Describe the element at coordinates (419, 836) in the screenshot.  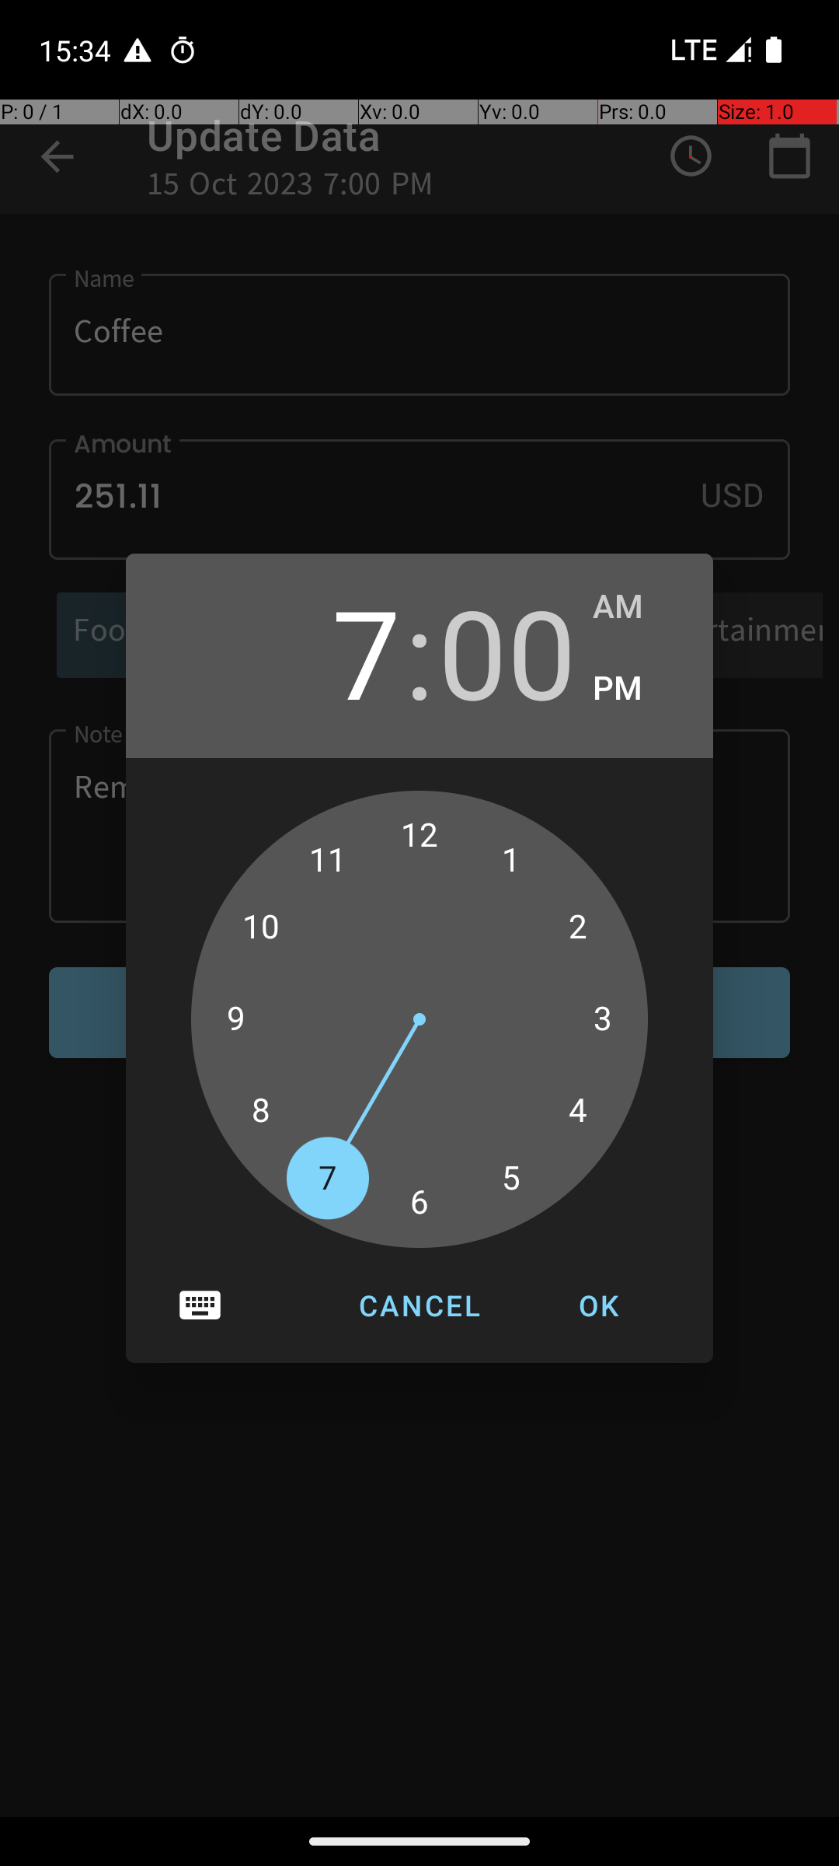
I see `12` at that location.